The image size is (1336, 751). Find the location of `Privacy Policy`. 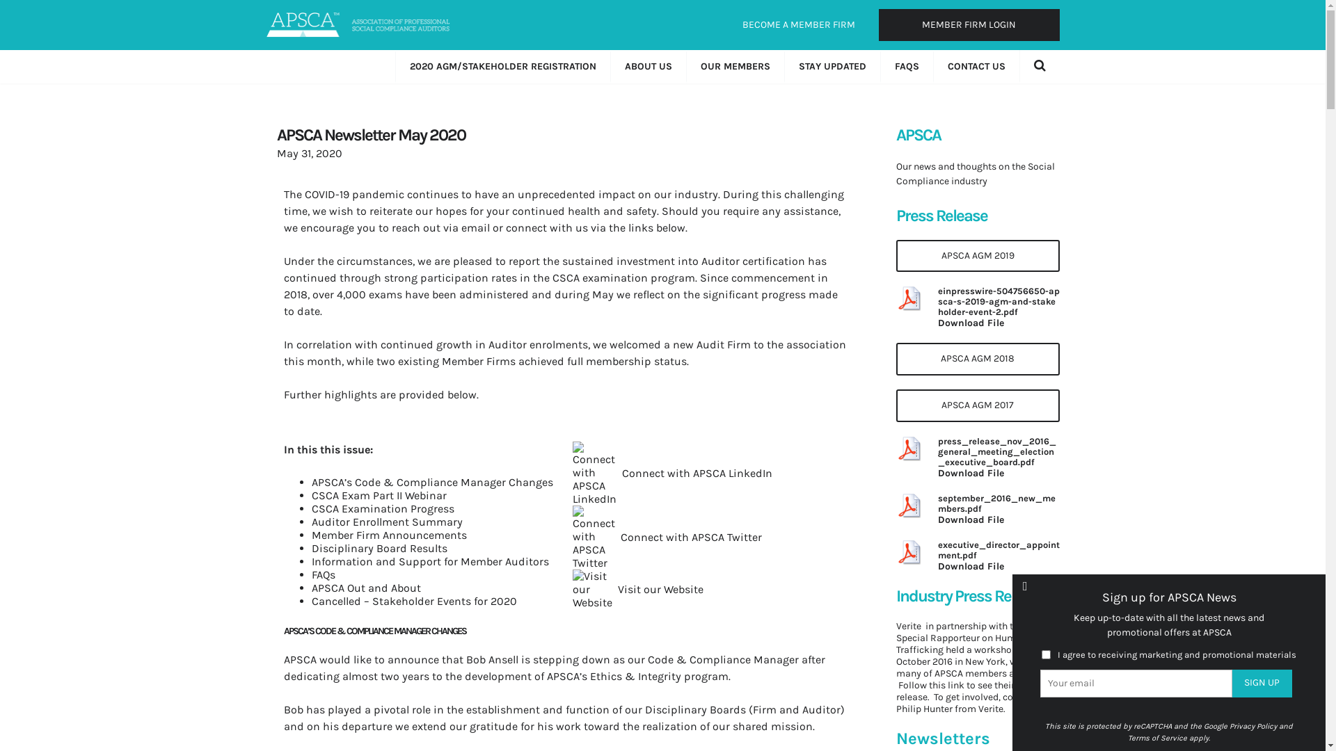

Privacy Policy is located at coordinates (1253, 726).